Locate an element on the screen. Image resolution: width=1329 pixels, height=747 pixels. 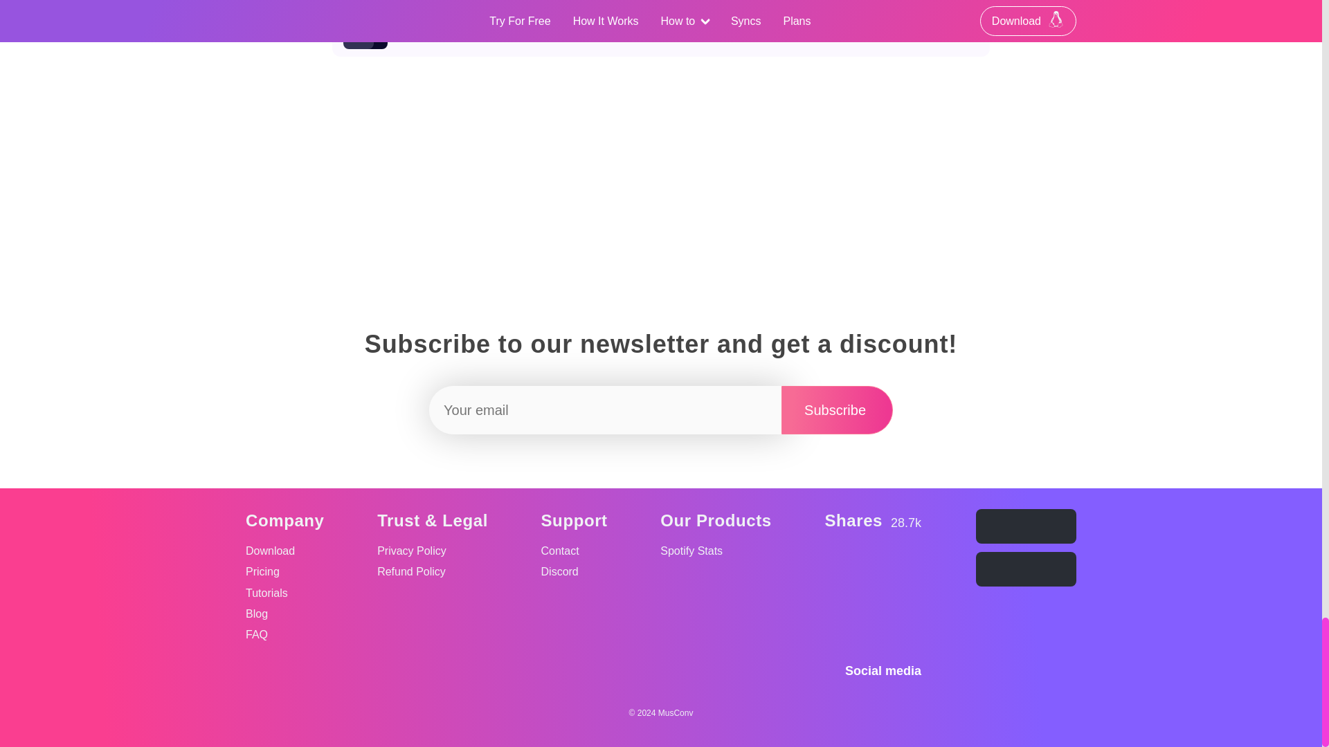
Share on Facebook is located at coordinates (907, 570).